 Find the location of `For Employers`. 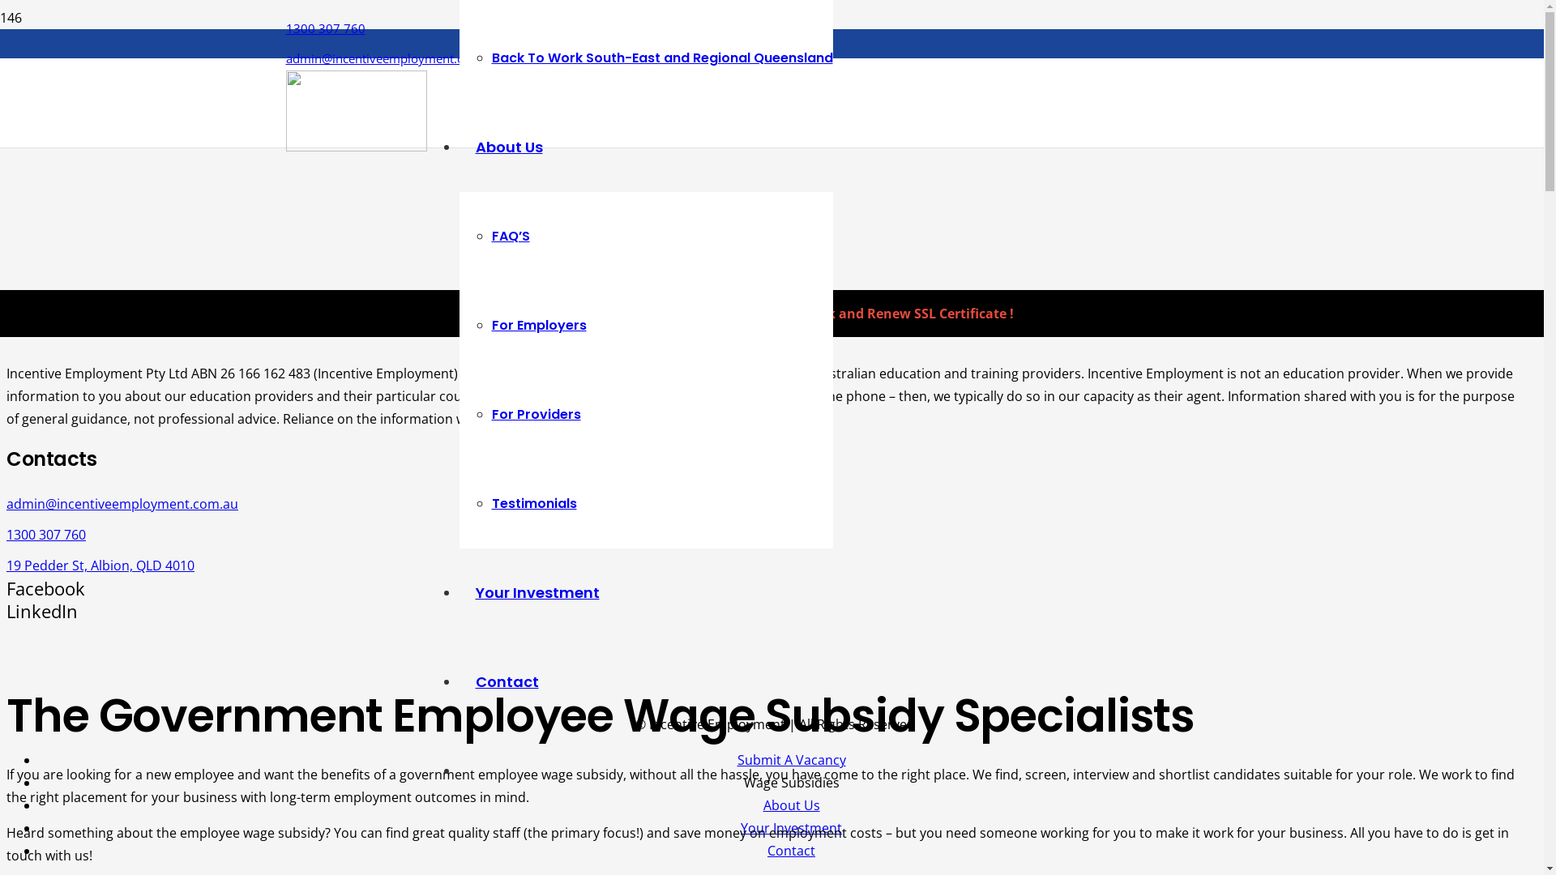

For Employers is located at coordinates (538, 326).